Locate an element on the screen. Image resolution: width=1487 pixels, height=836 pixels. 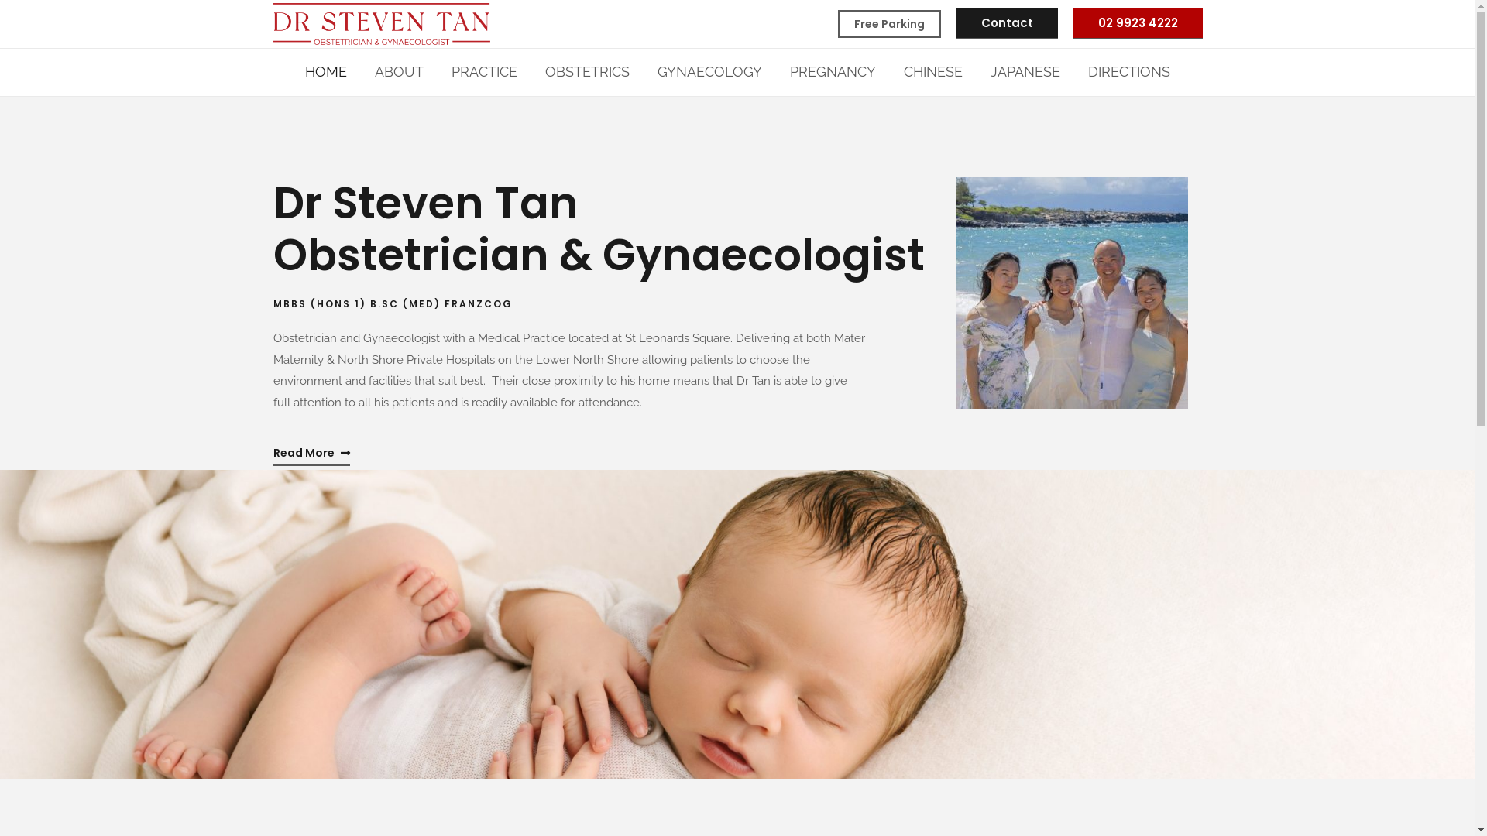
Free Parking is located at coordinates (889, 25).